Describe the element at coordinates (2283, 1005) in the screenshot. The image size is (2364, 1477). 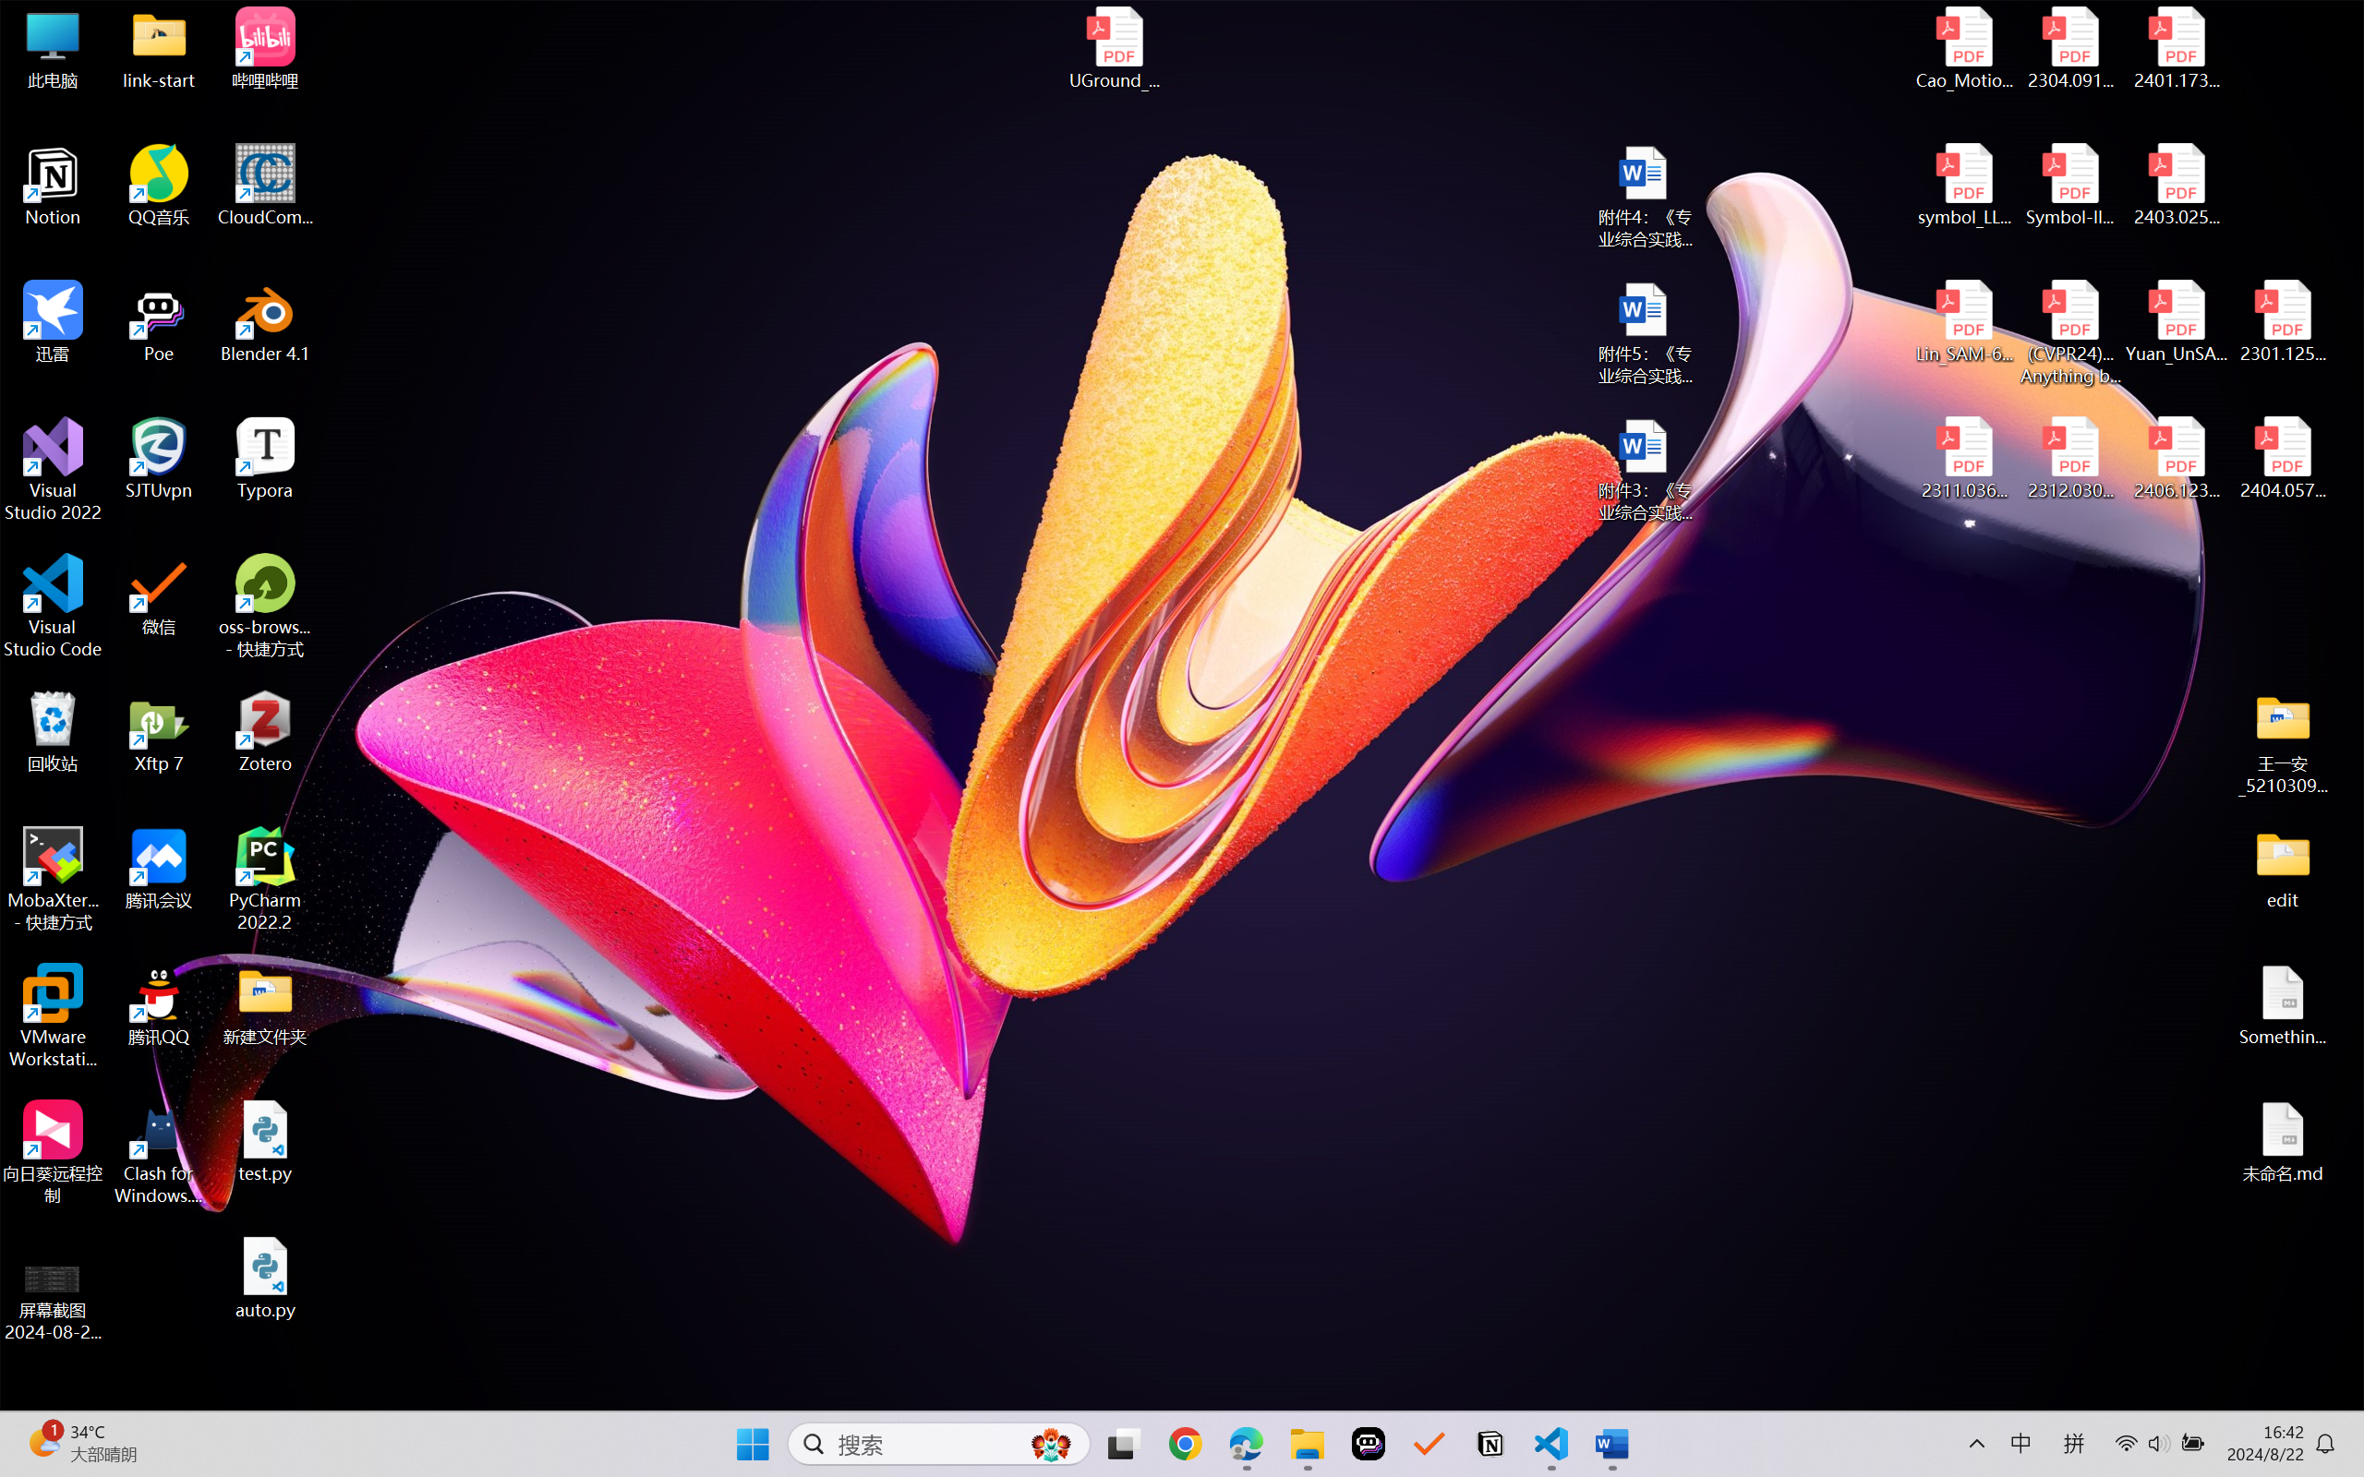
I see `Something.md` at that location.